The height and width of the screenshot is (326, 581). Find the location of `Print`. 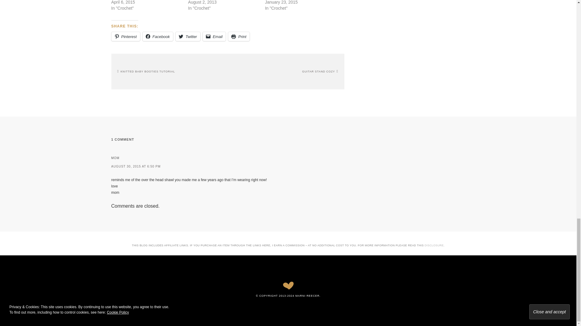

Print is located at coordinates (239, 36).